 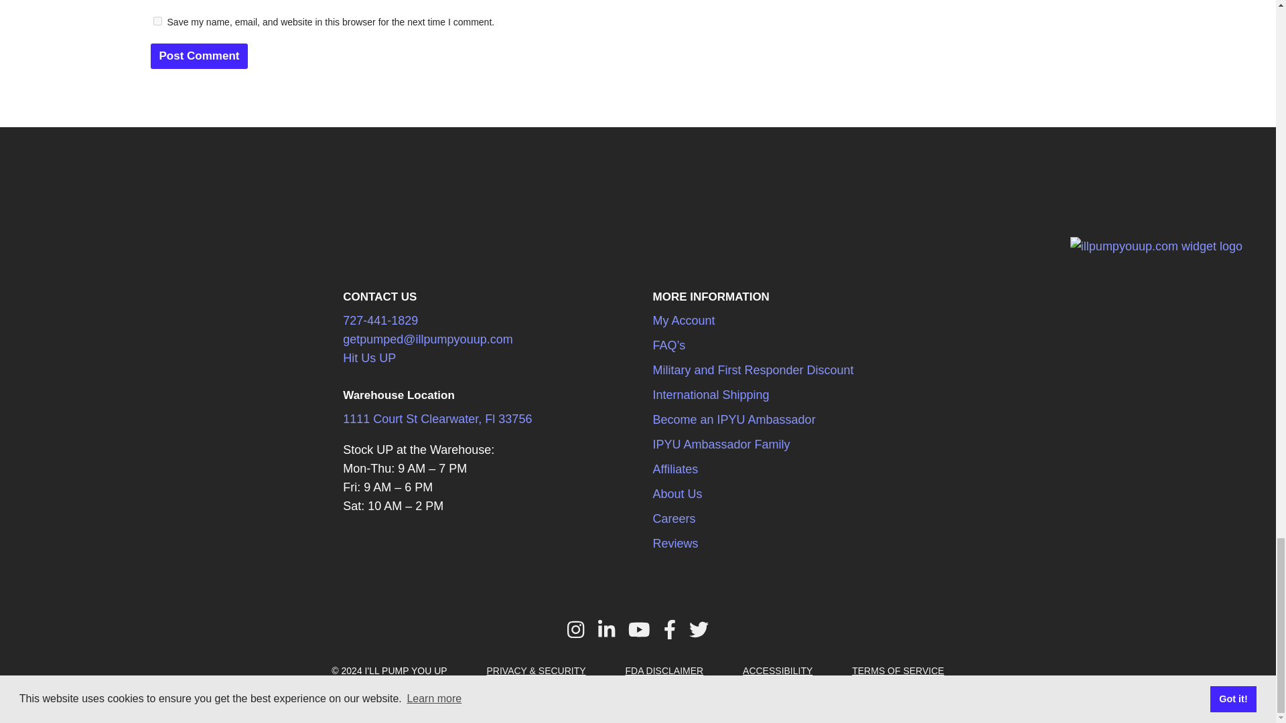 I want to click on Post Comment, so click(x=199, y=56).